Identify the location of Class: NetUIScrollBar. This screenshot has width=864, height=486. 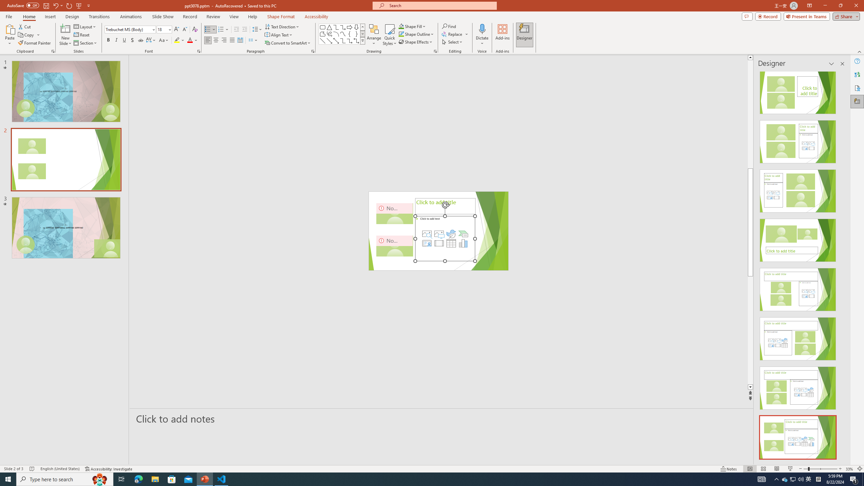
(842, 266).